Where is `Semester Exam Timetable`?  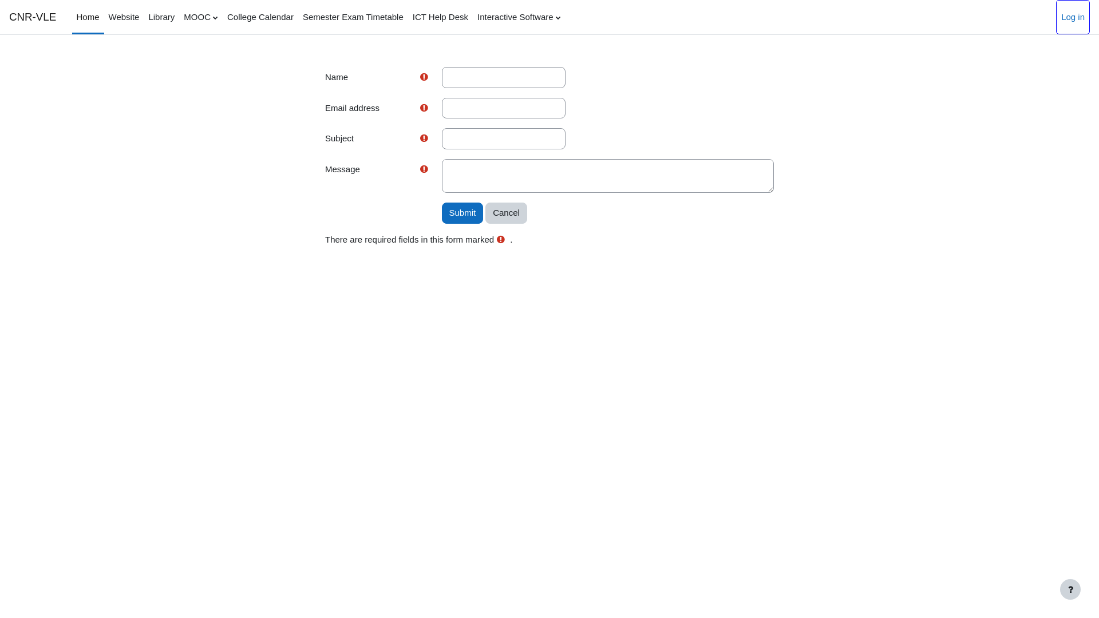
Semester Exam Timetable is located at coordinates (353, 17).